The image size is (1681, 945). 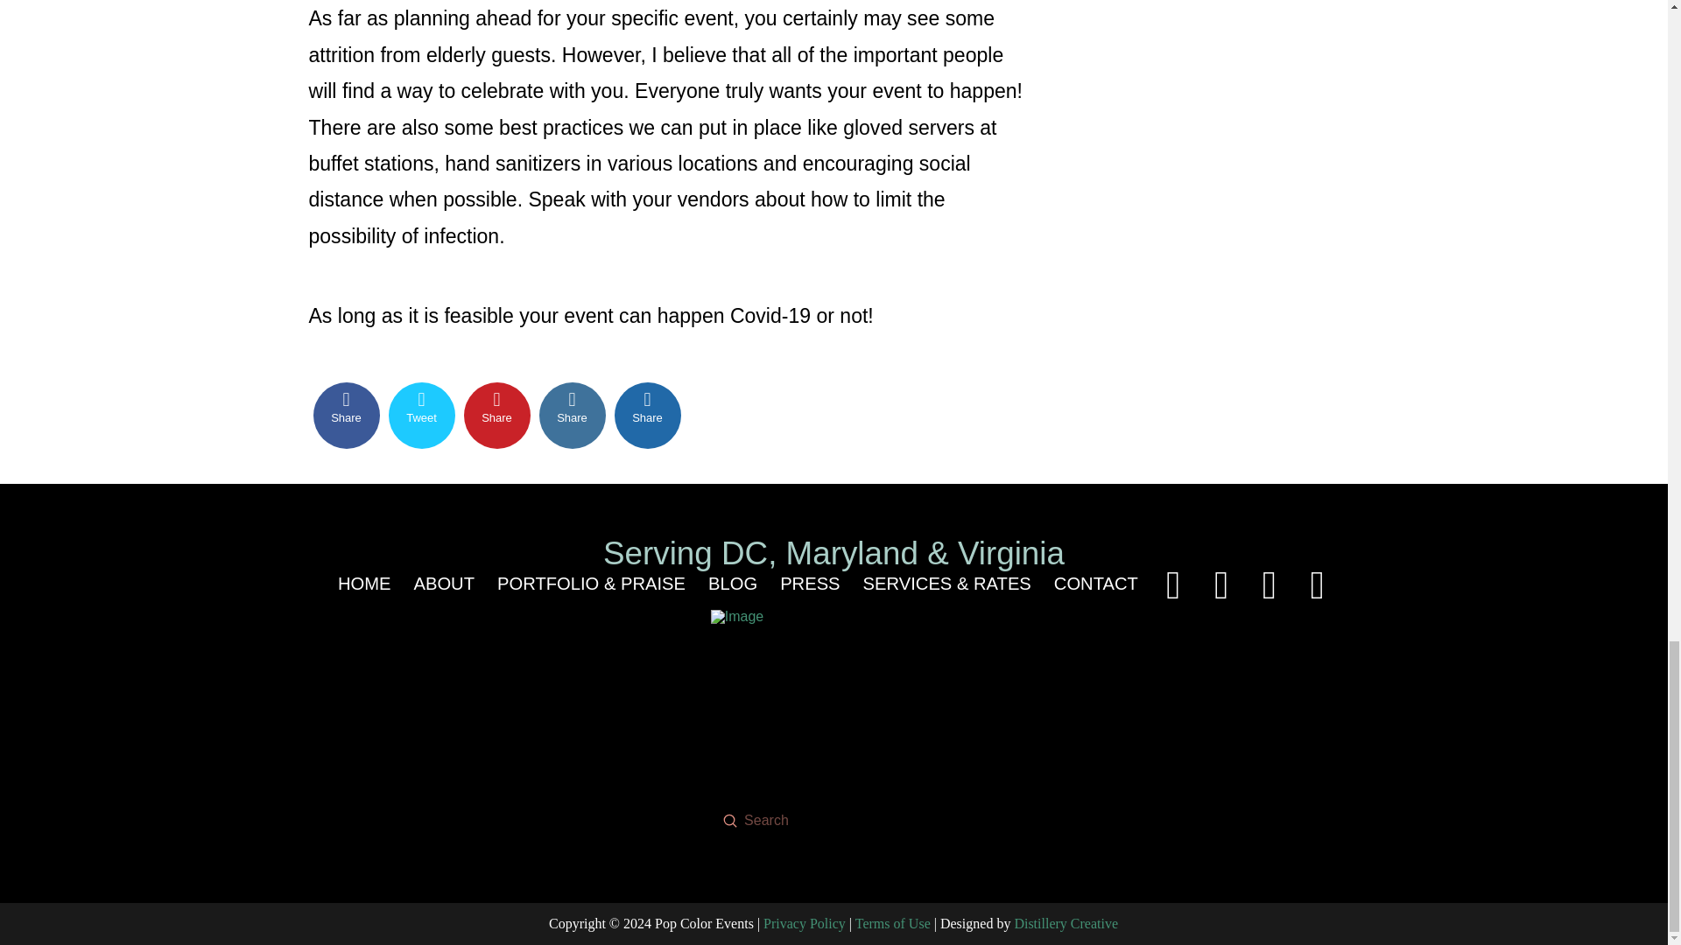 I want to click on Share on LinkedIn, so click(x=573, y=416).